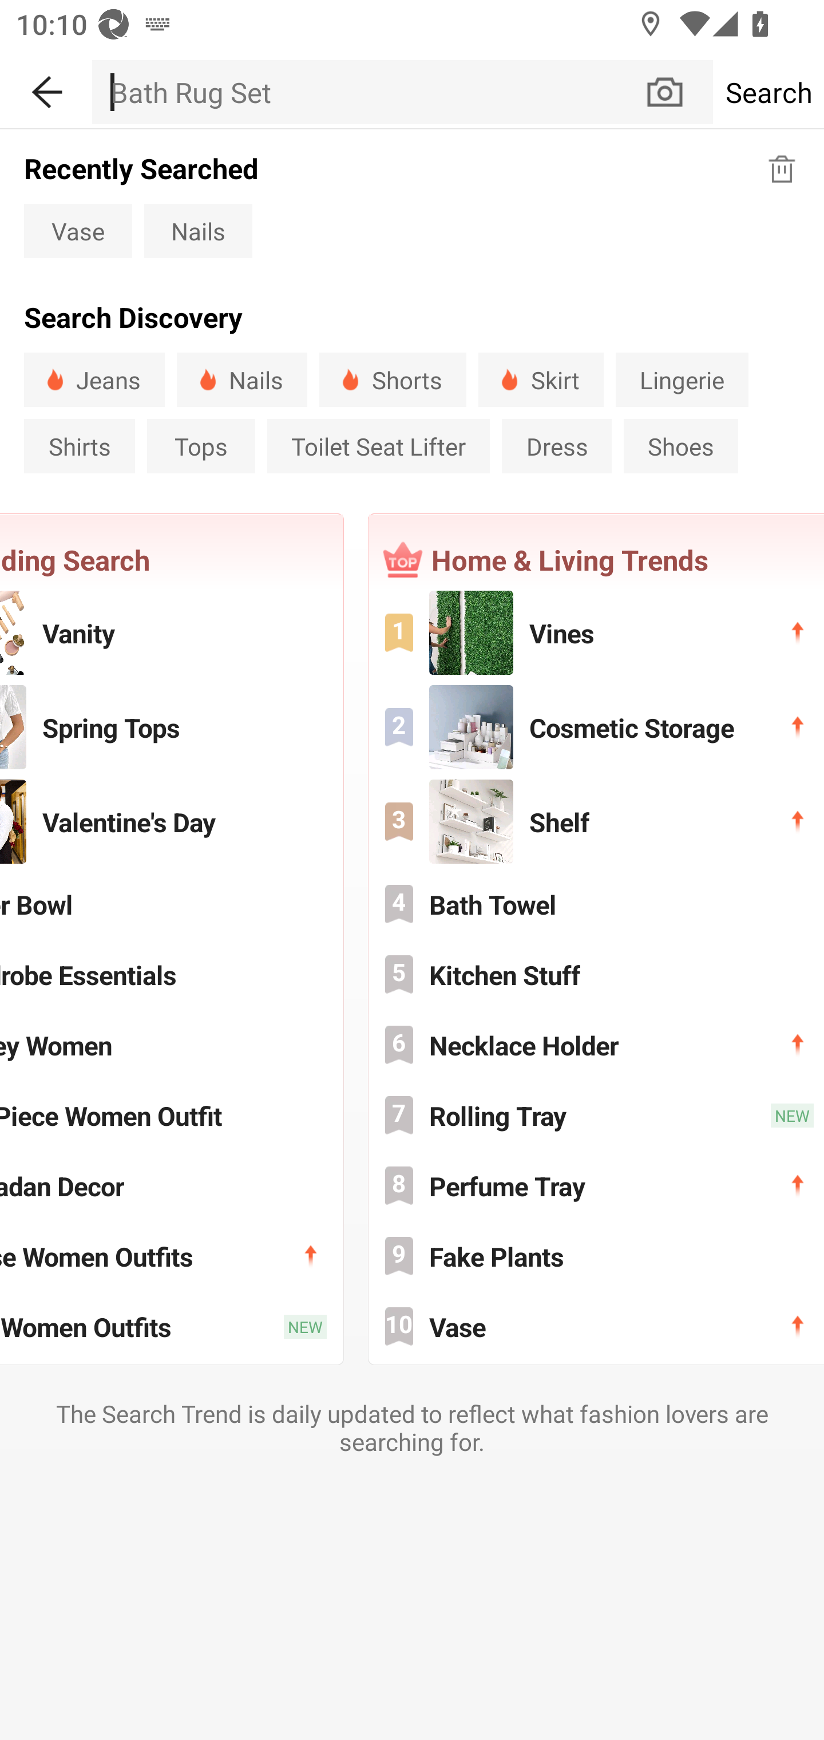  I want to click on Search, so click(768, 92).